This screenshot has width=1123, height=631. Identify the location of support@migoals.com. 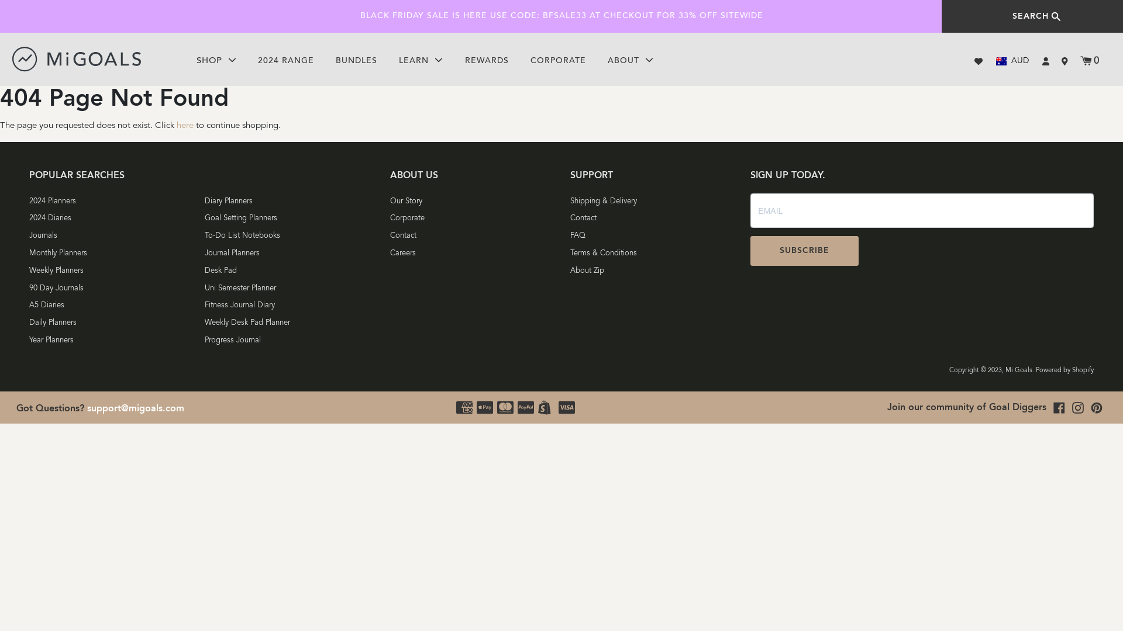
(136, 409).